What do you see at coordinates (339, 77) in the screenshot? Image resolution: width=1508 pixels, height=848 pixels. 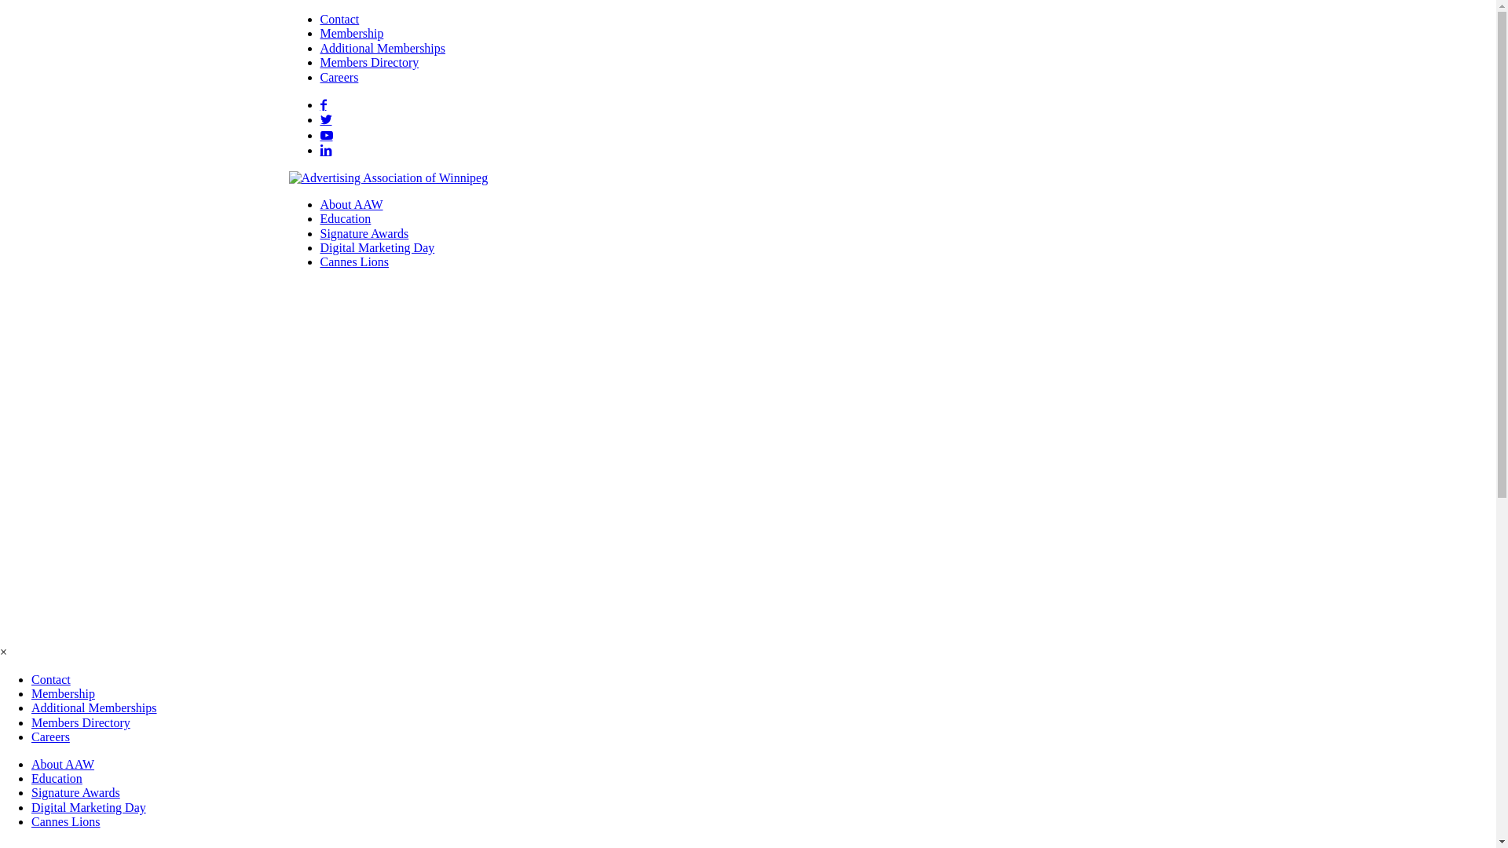 I see `Careers` at bounding box center [339, 77].